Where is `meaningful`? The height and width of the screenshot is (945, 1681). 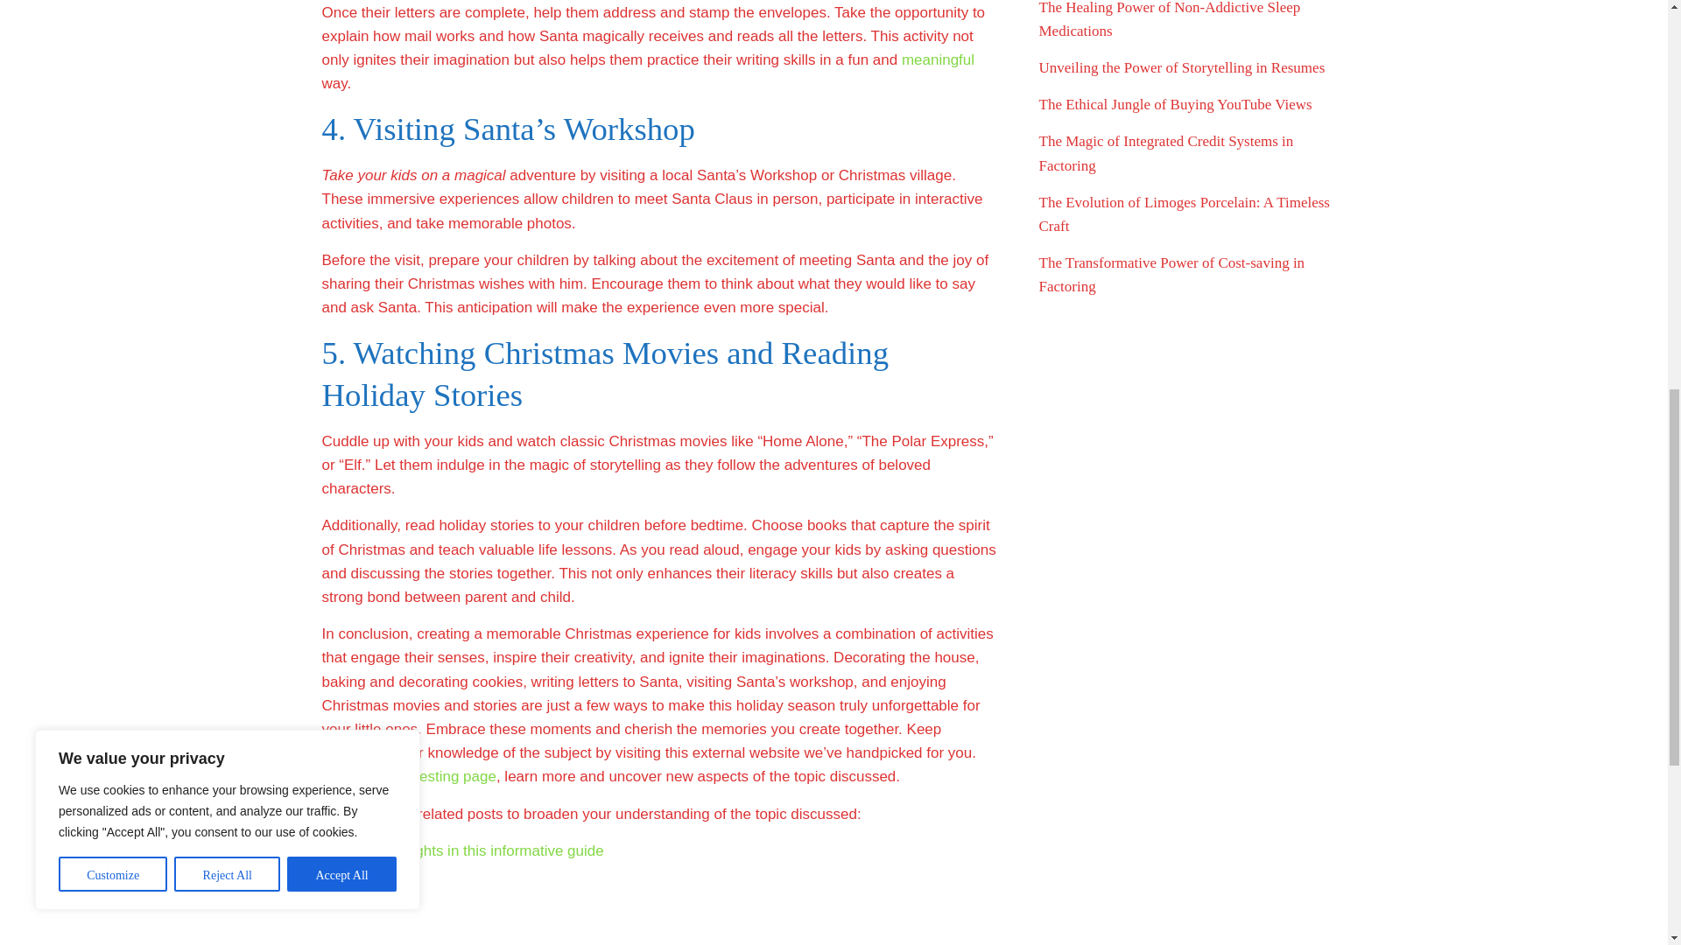
meaningful is located at coordinates (938, 59).